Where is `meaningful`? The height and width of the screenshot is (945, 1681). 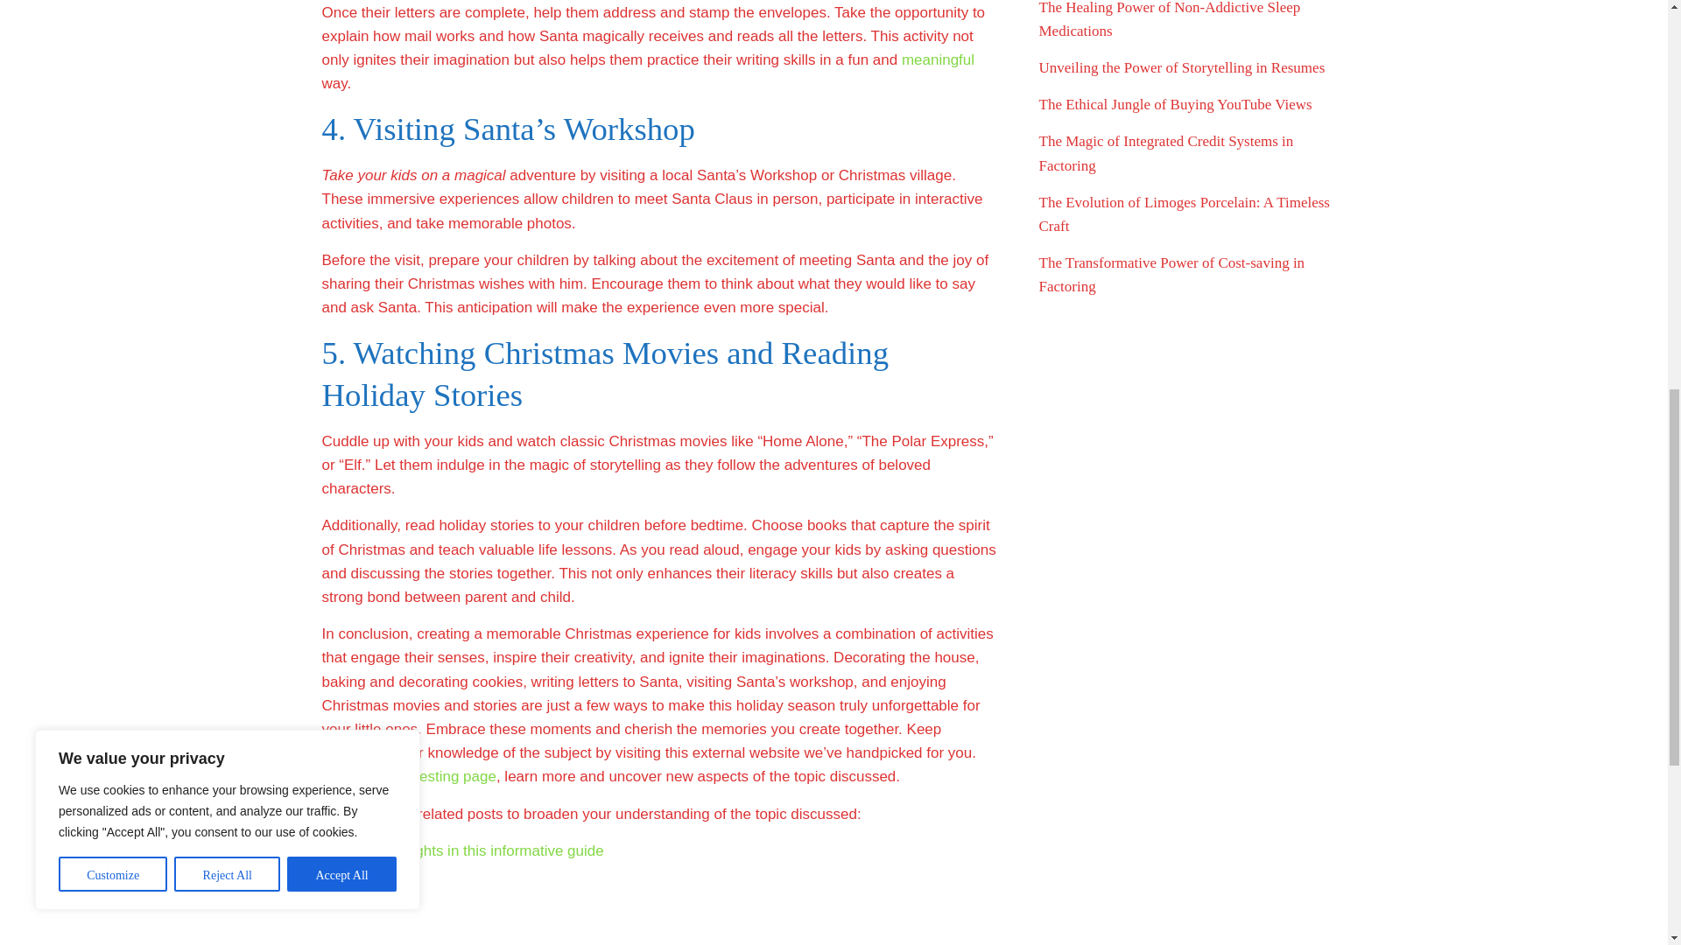
meaningful is located at coordinates (938, 59).